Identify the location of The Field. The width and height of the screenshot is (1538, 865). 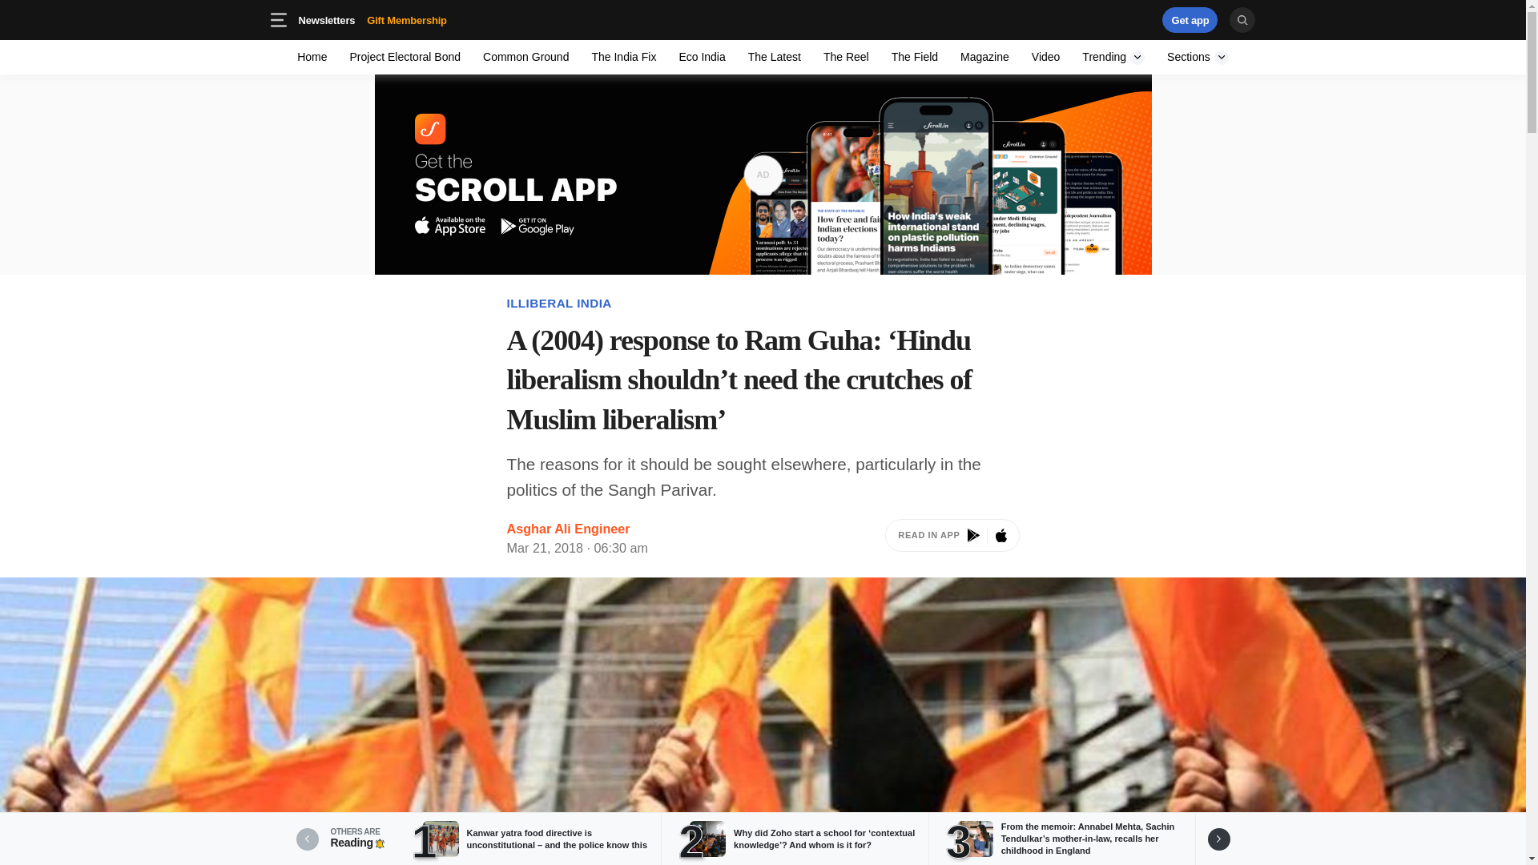
(1198, 56).